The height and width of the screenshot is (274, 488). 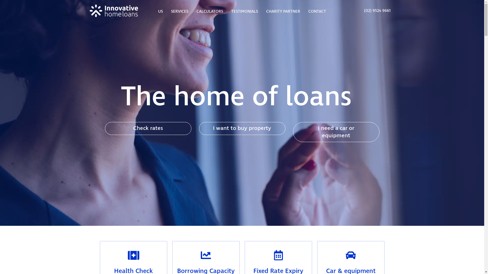 What do you see at coordinates (180, 12) in the screenshot?
I see `SERVICES` at bounding box center [180, 12].